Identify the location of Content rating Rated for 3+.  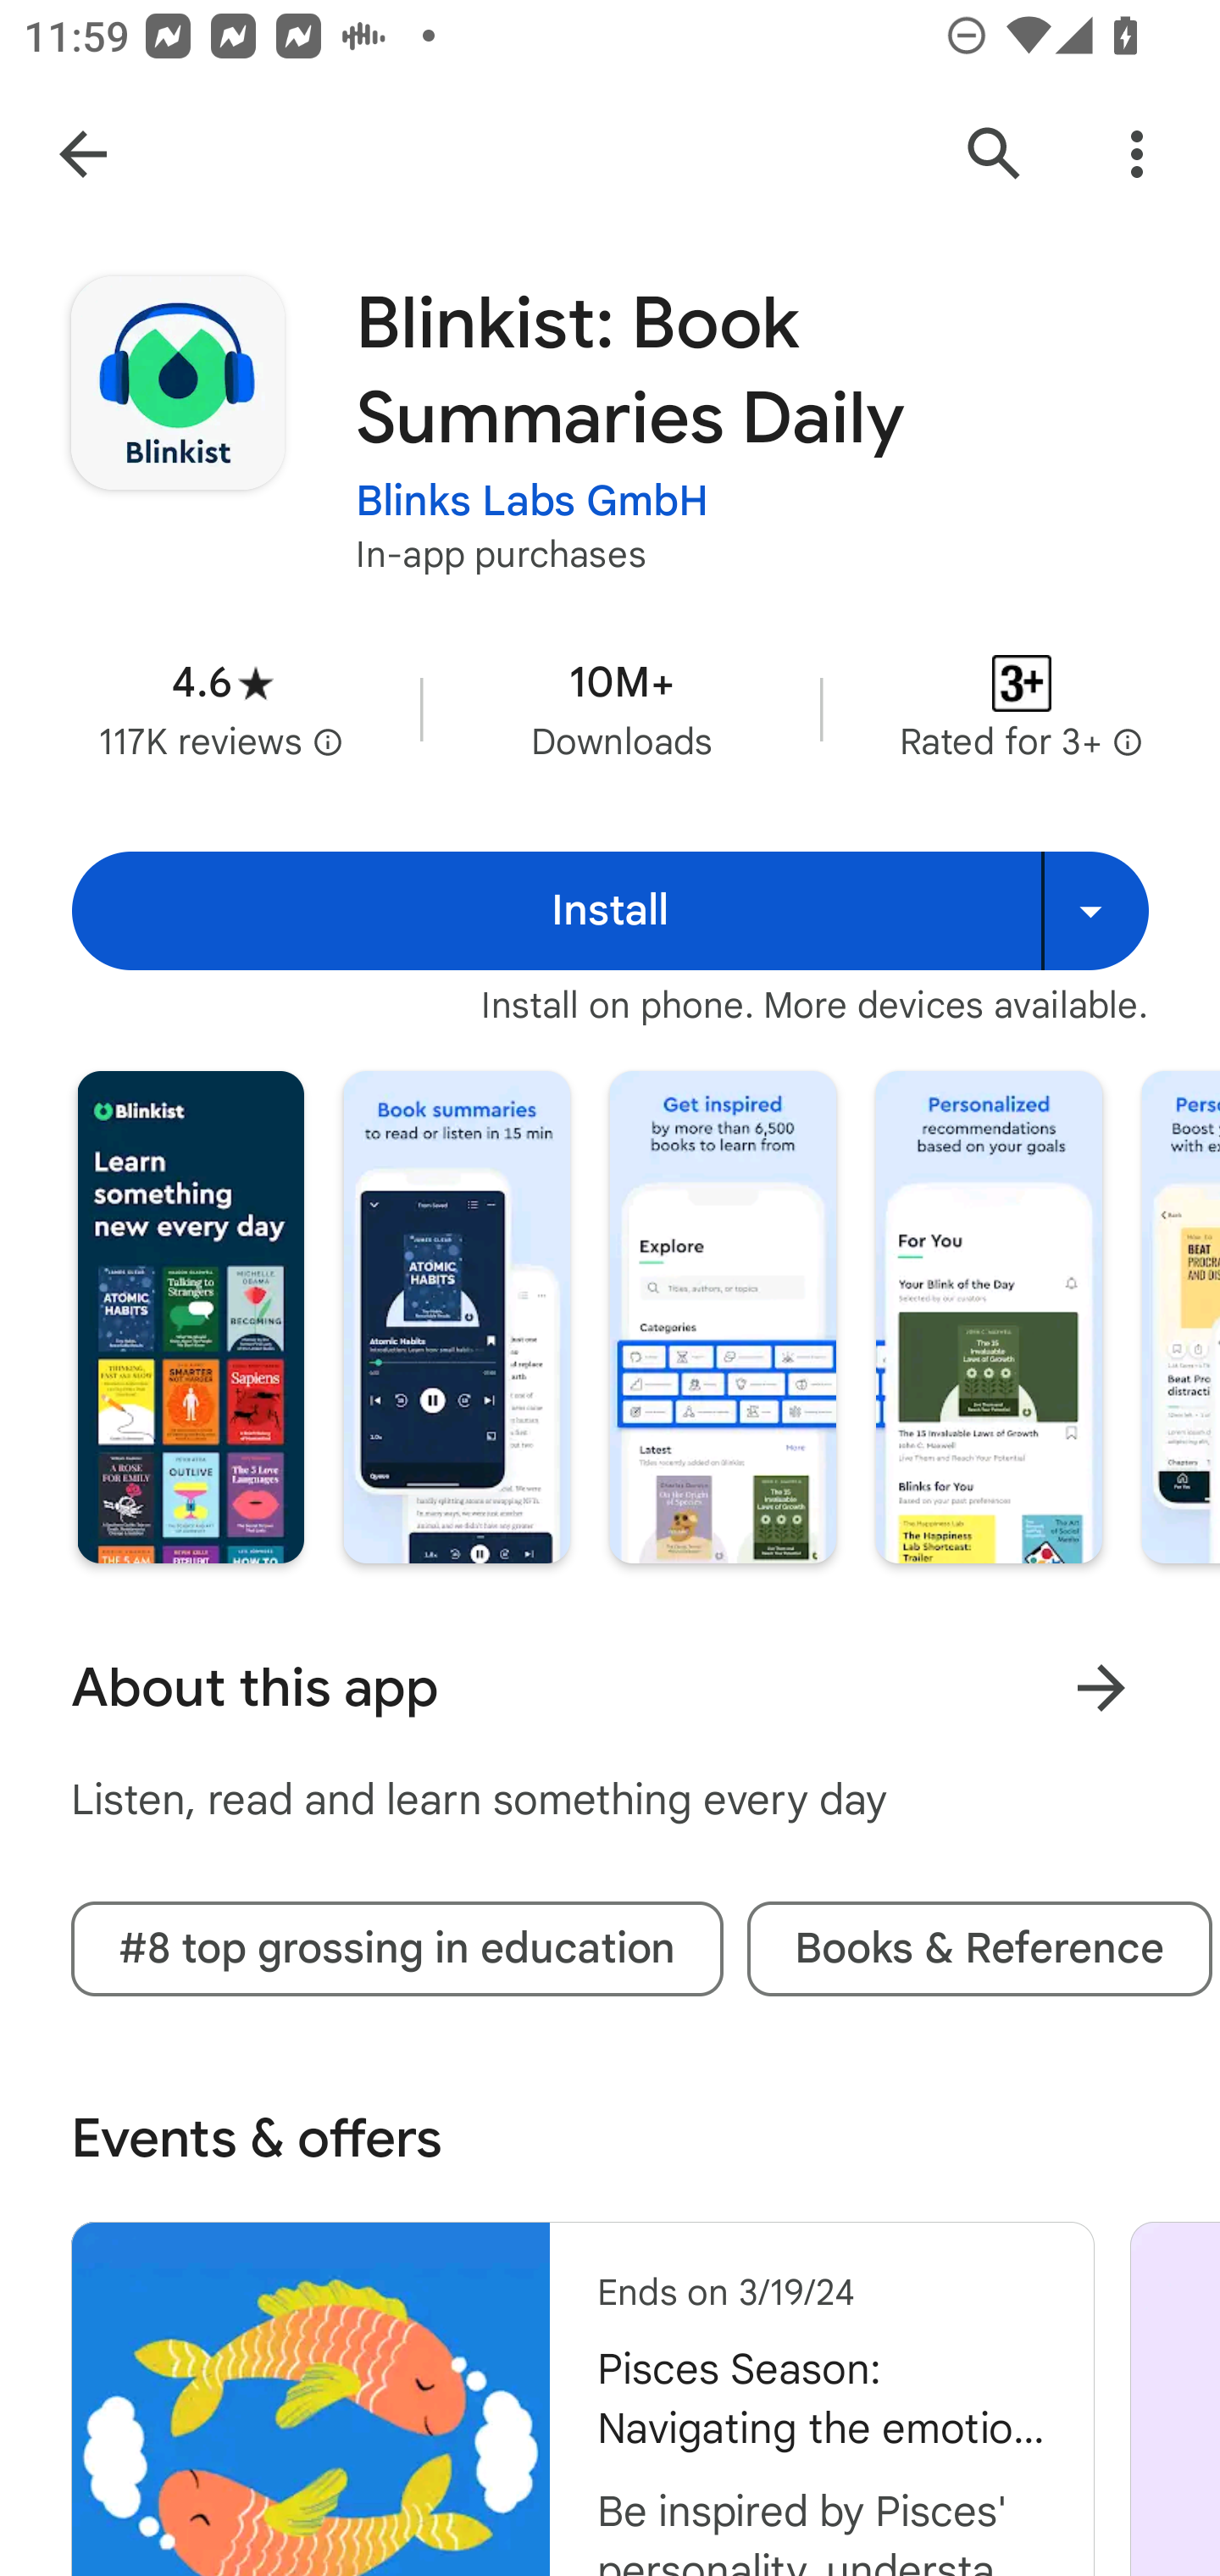
(1022, 708).